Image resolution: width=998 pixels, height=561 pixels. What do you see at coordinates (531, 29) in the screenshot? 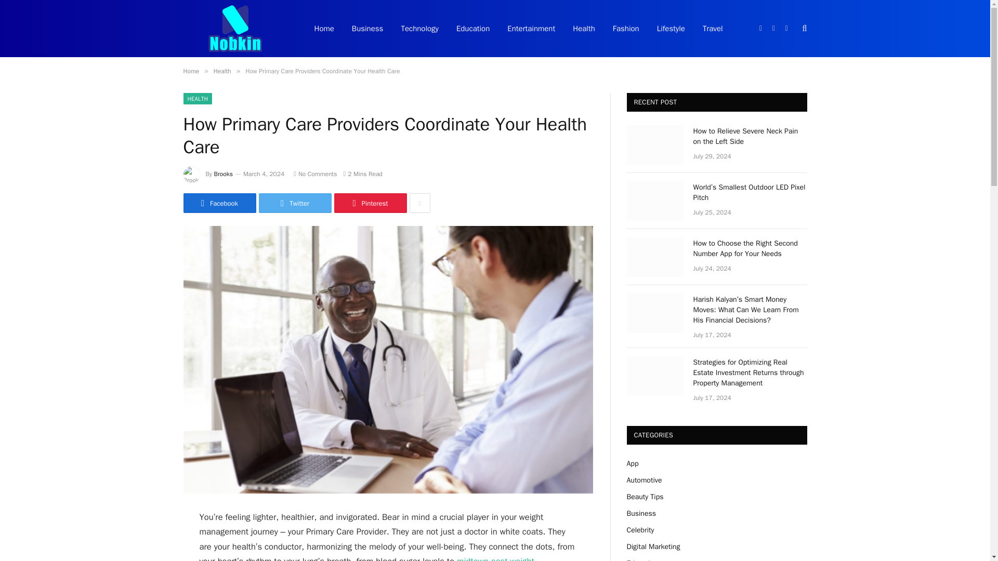
I see `Entertainment` at bounding box center [531, 29].